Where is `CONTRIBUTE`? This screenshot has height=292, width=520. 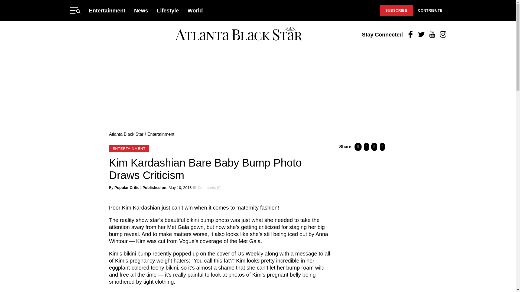 CONTRIBUTE is located at coordinates (430, 11).